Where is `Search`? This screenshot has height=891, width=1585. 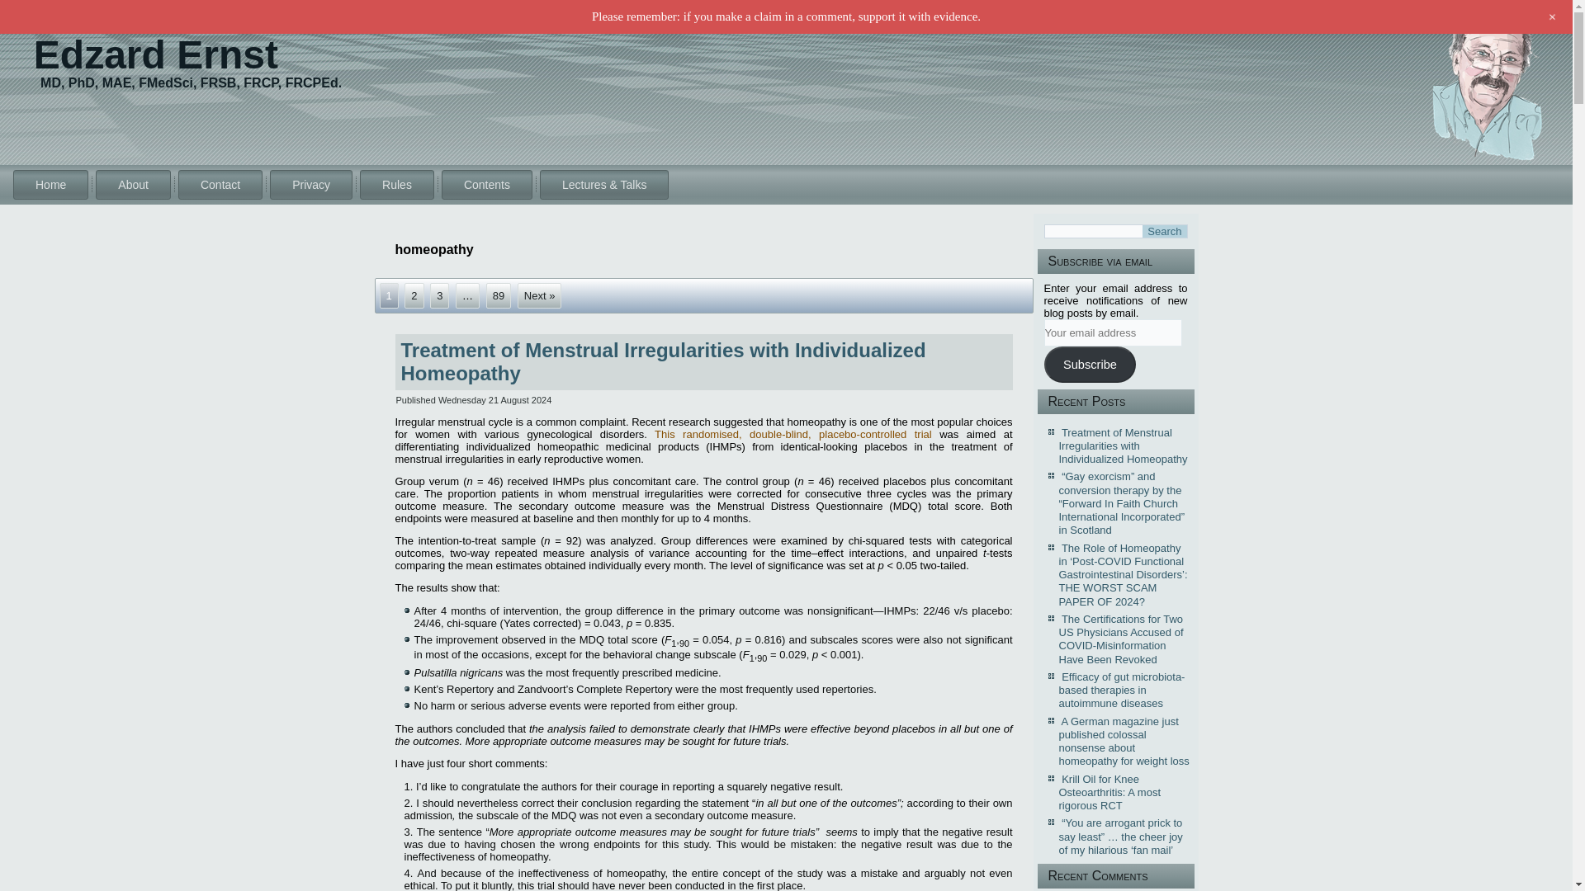 Search is located at coordinates (1164, 231).